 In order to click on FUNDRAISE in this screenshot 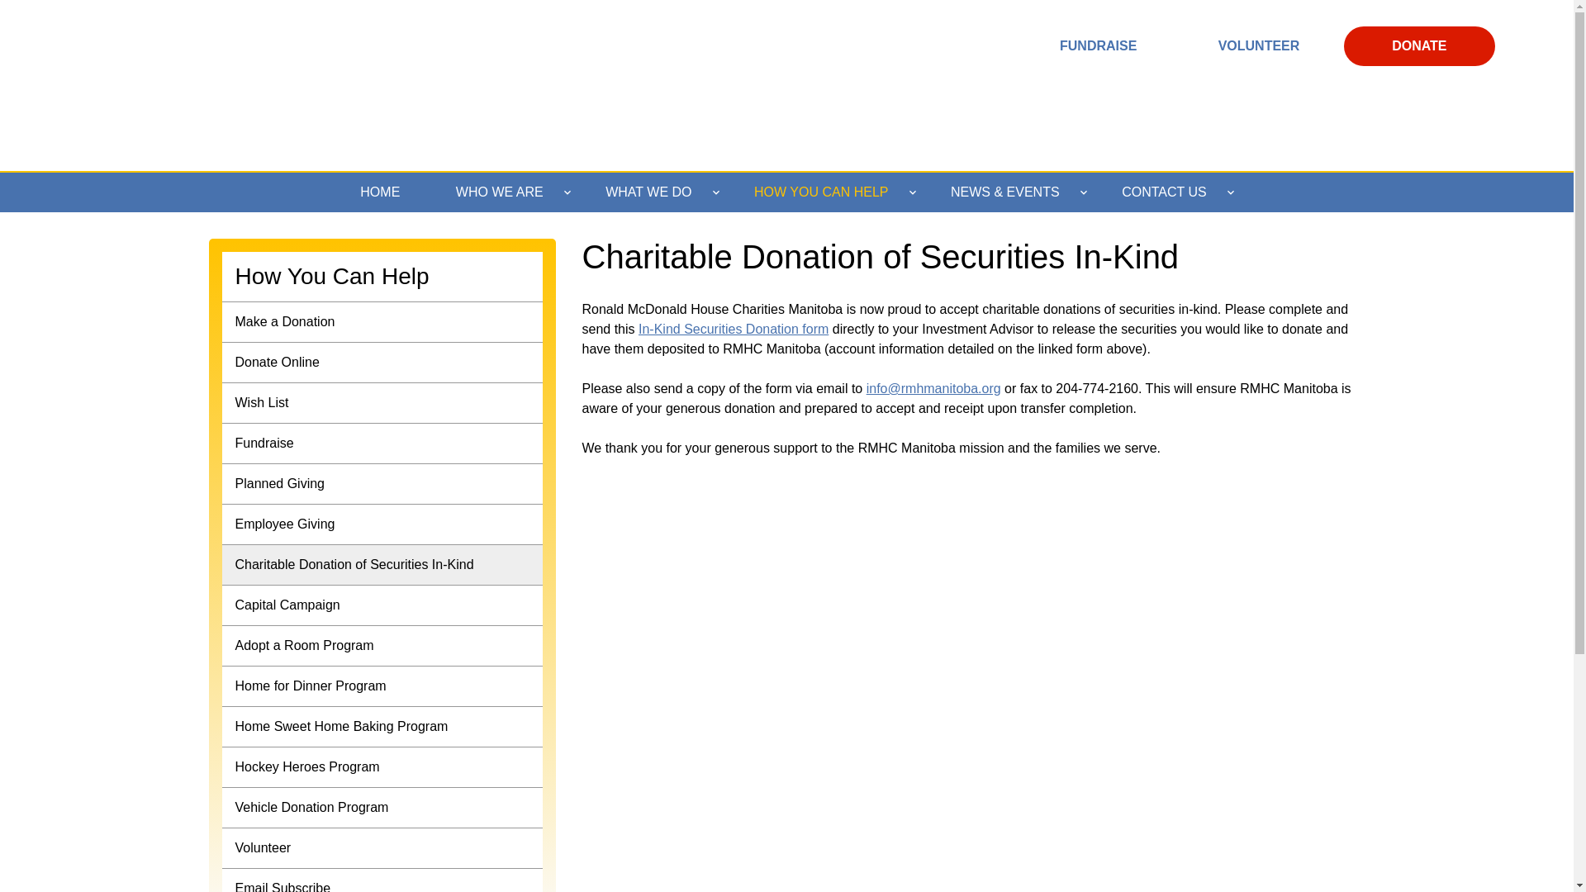, I will do `click(1098, 46)`.